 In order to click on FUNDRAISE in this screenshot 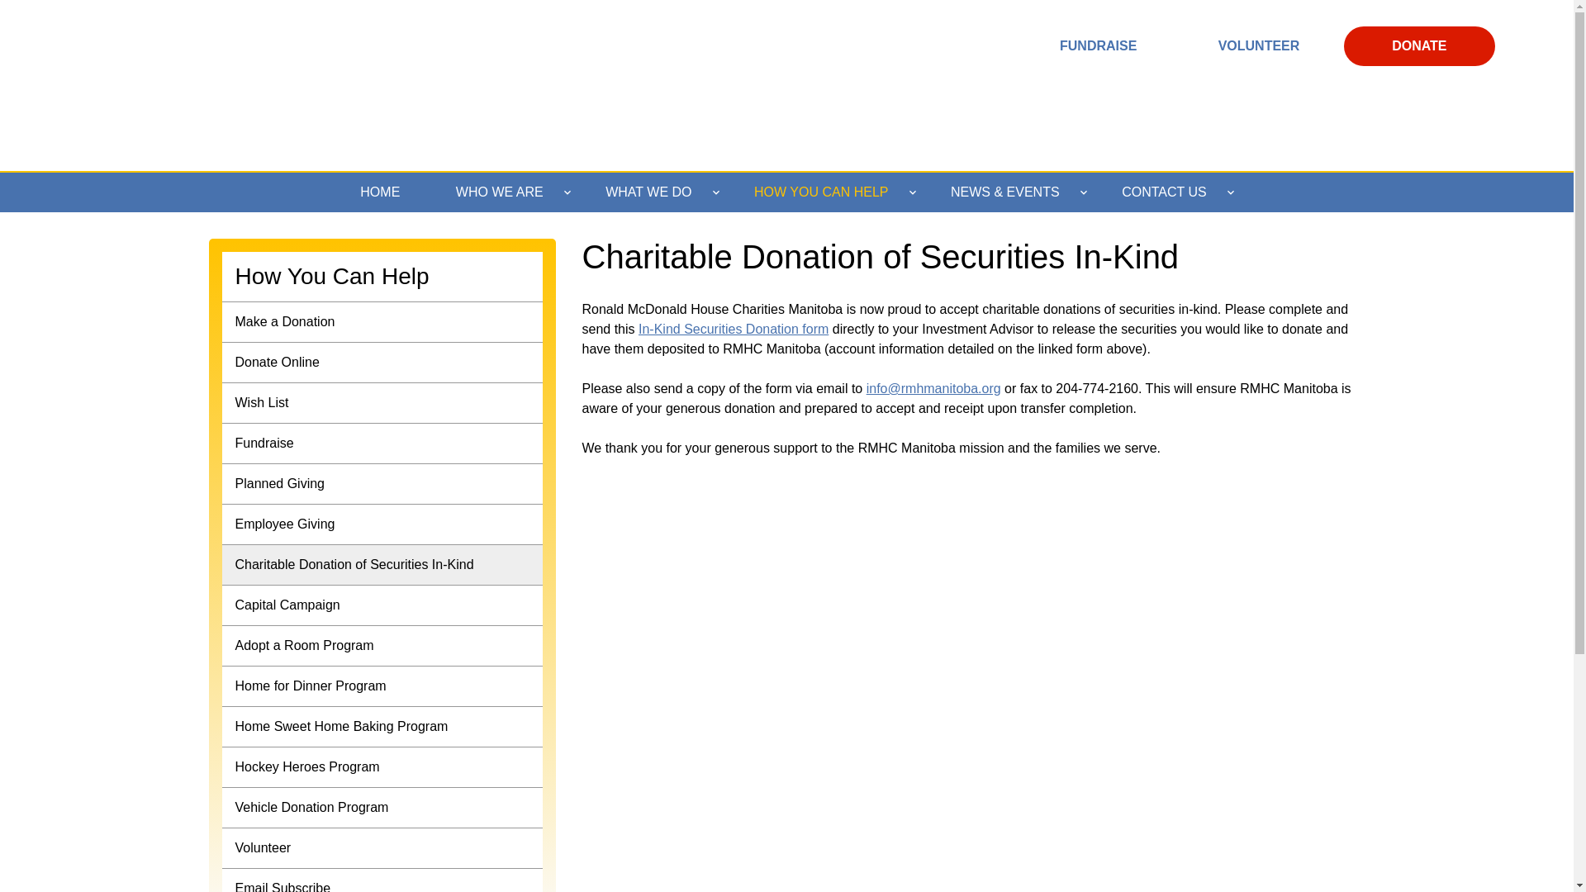, I will do `click(1098, 46)`.